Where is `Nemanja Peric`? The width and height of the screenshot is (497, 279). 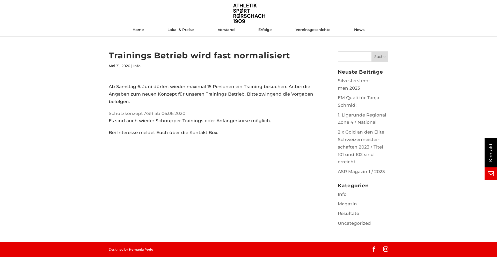 Nemanja Peric is located at coordinates (141, 250).